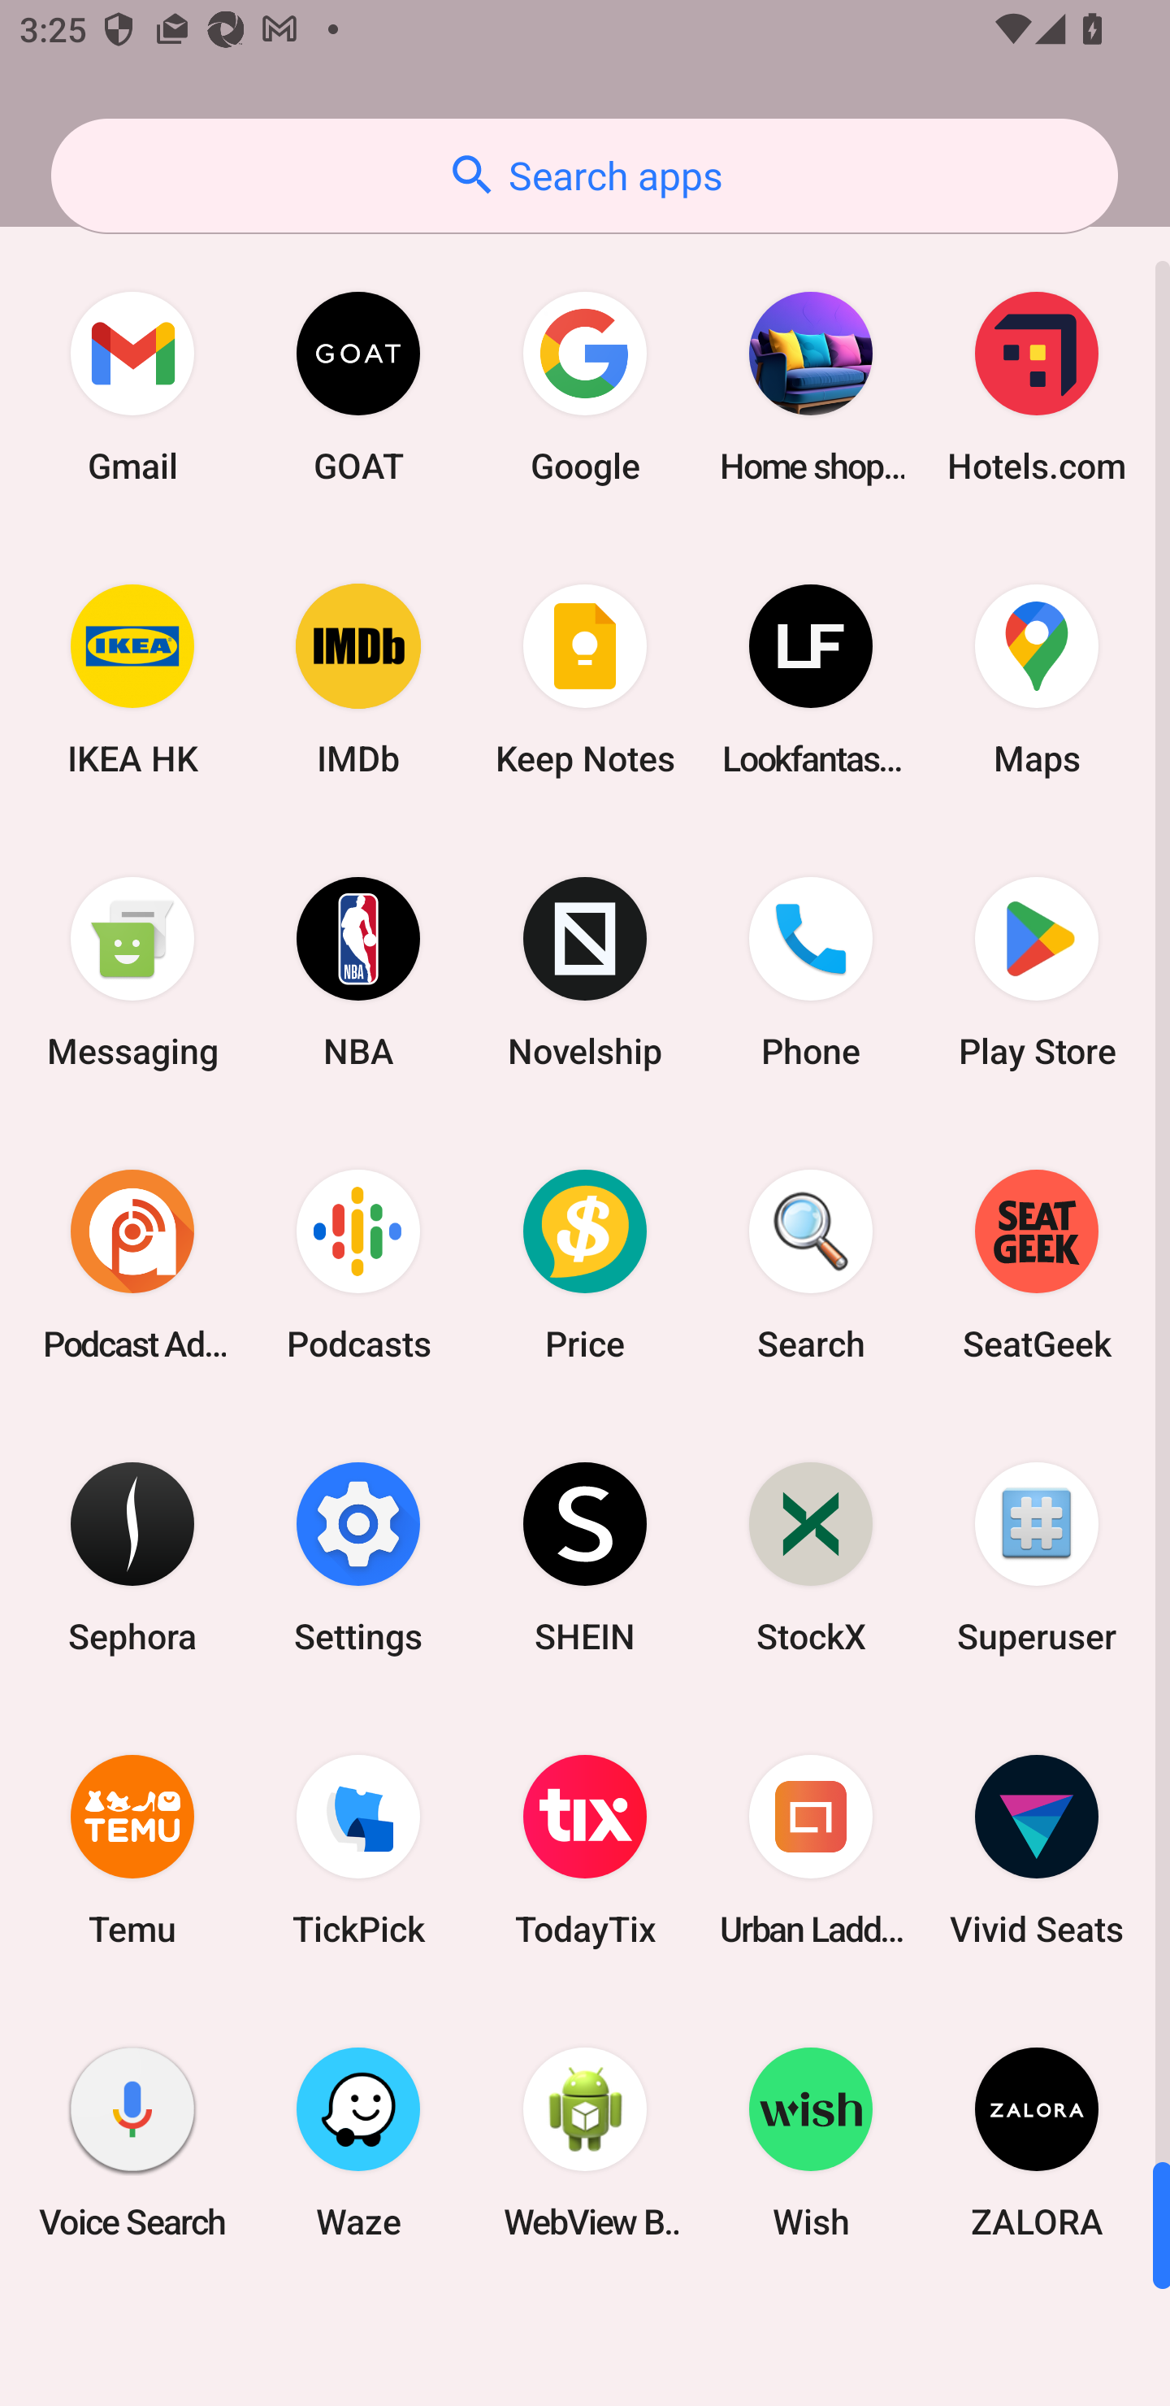 This screenshot has height=2406, width=1170. What do you see at coordinates (811, 387) in the screenshot?
I see `Home shopping` at bounding box center [811, 387].